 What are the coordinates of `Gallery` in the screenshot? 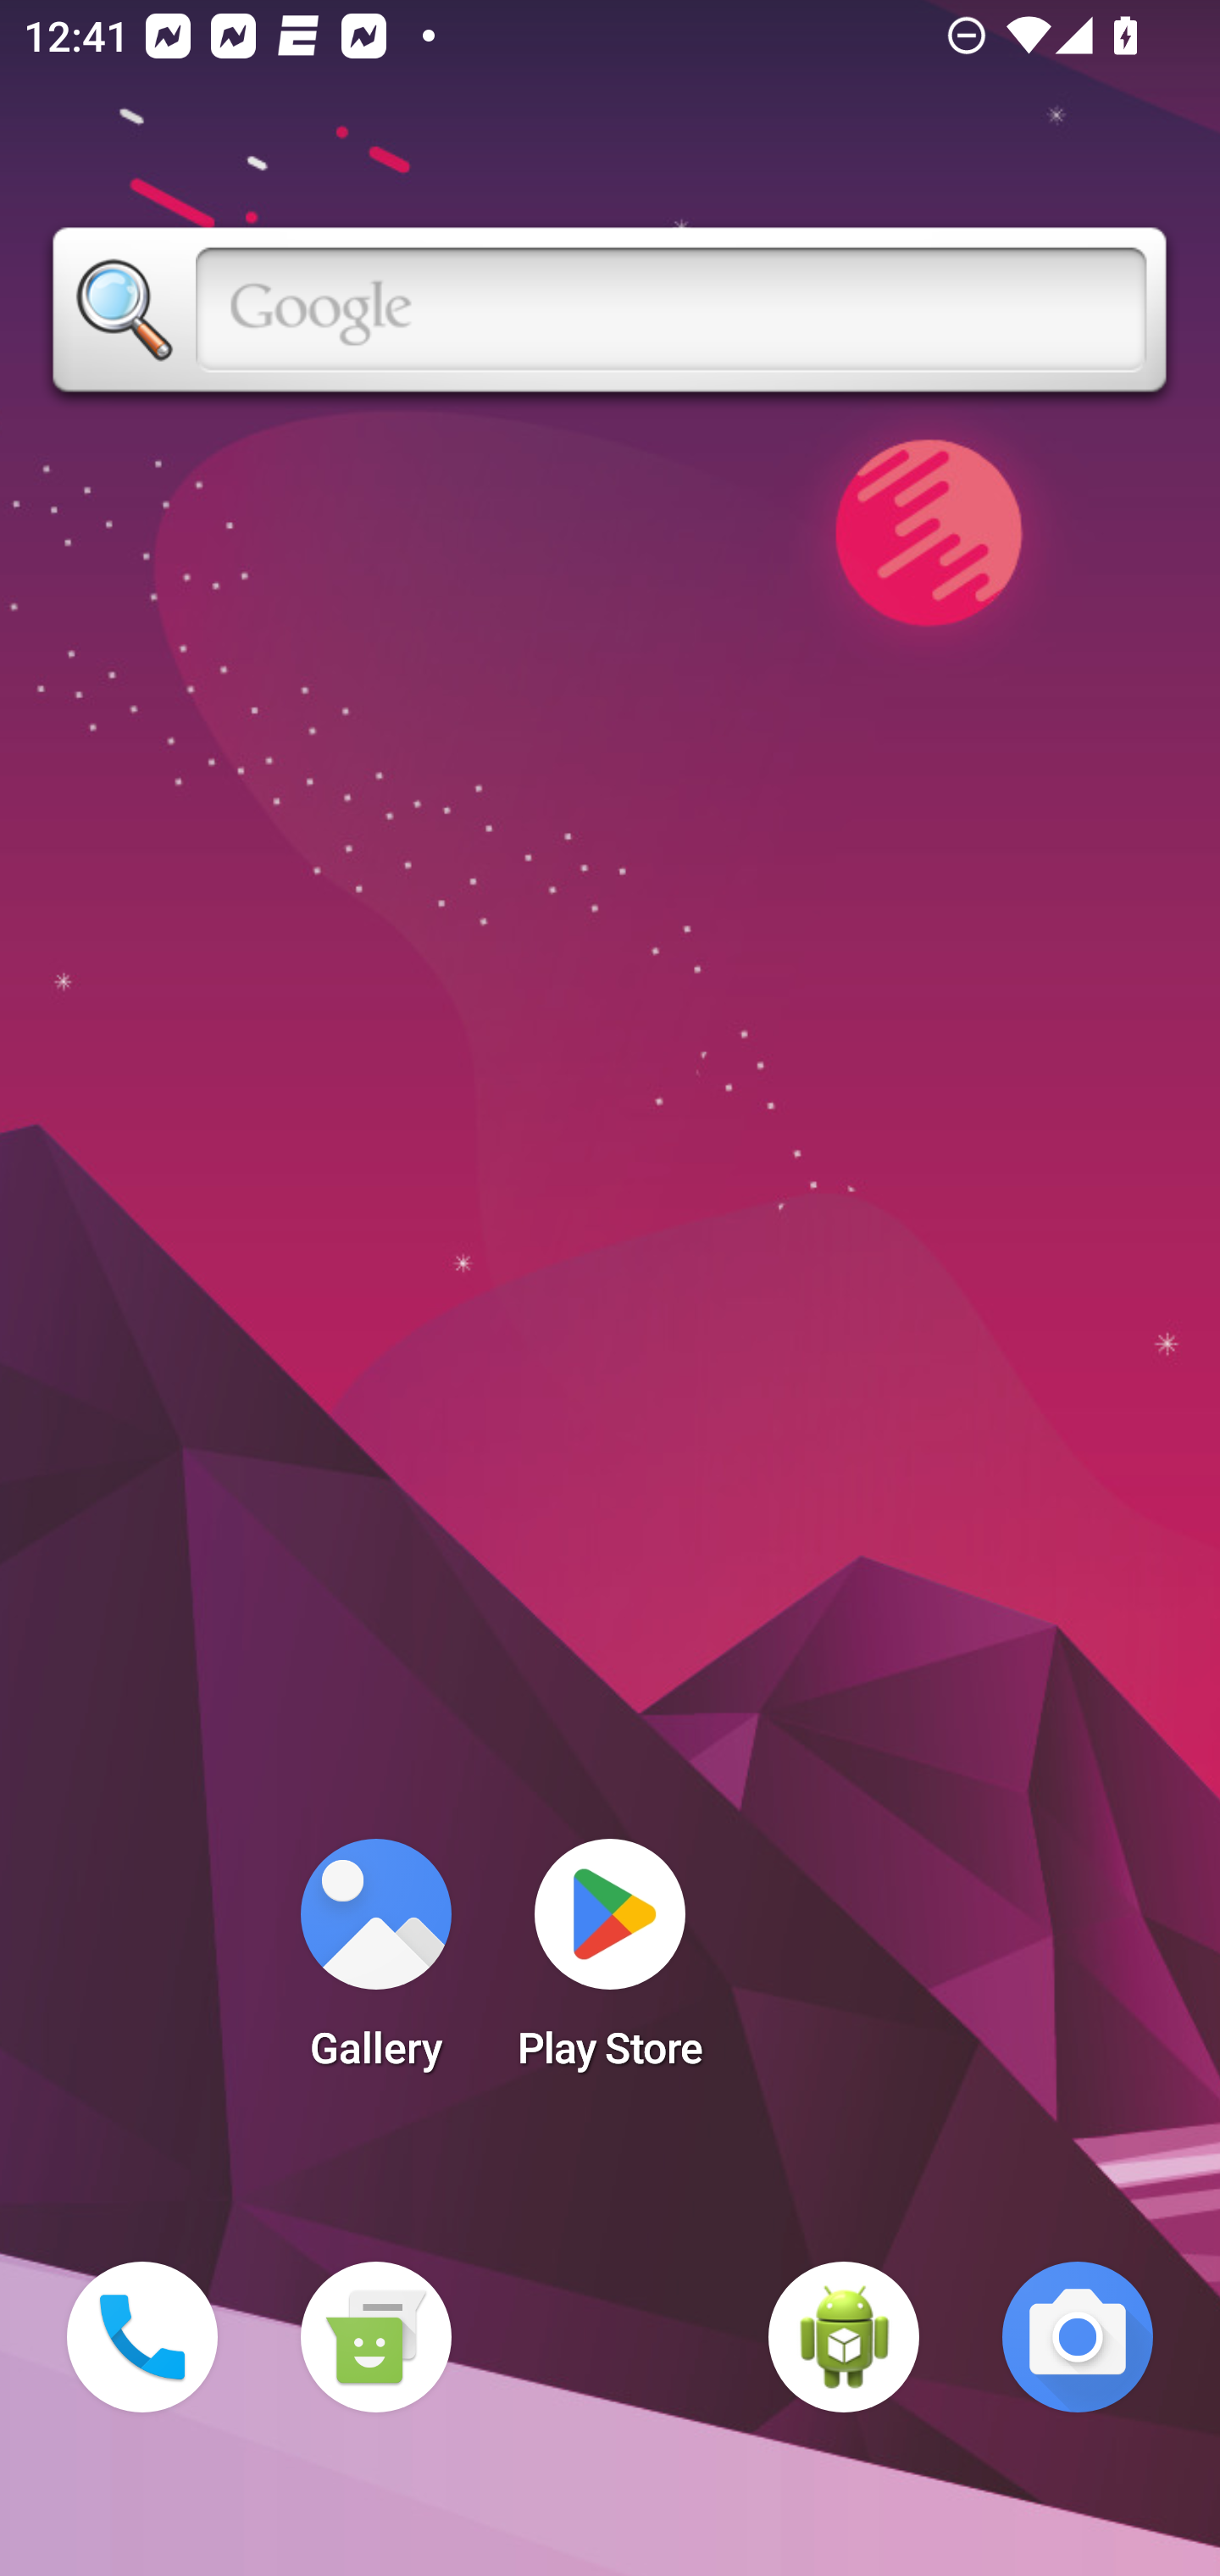 It's located at (375, 1964).